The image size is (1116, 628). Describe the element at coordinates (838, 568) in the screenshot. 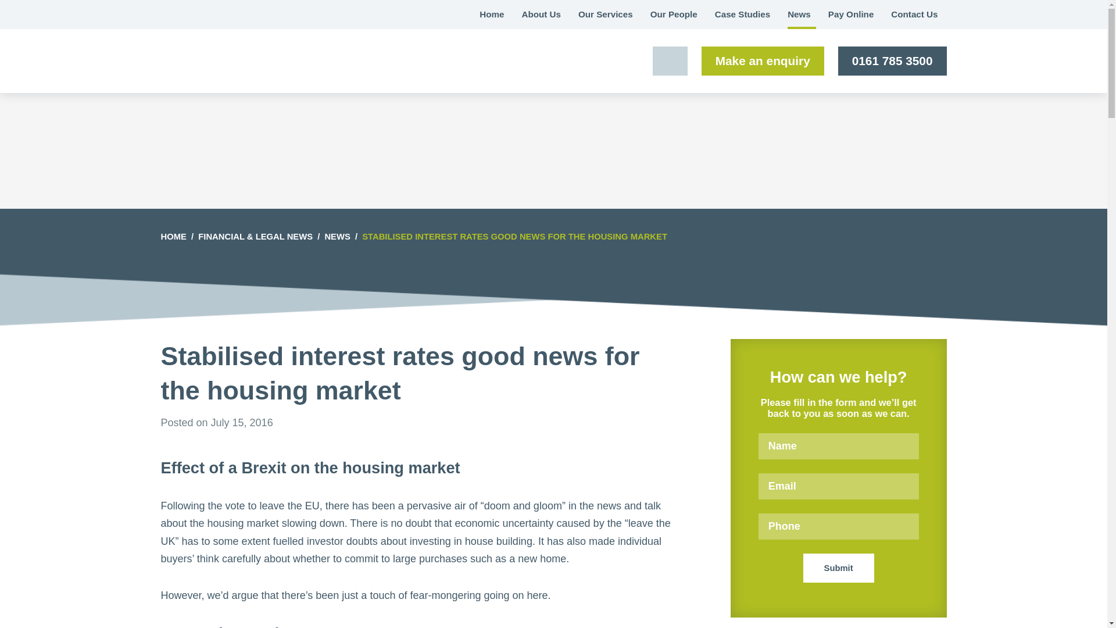

I see `Submit` at that location.